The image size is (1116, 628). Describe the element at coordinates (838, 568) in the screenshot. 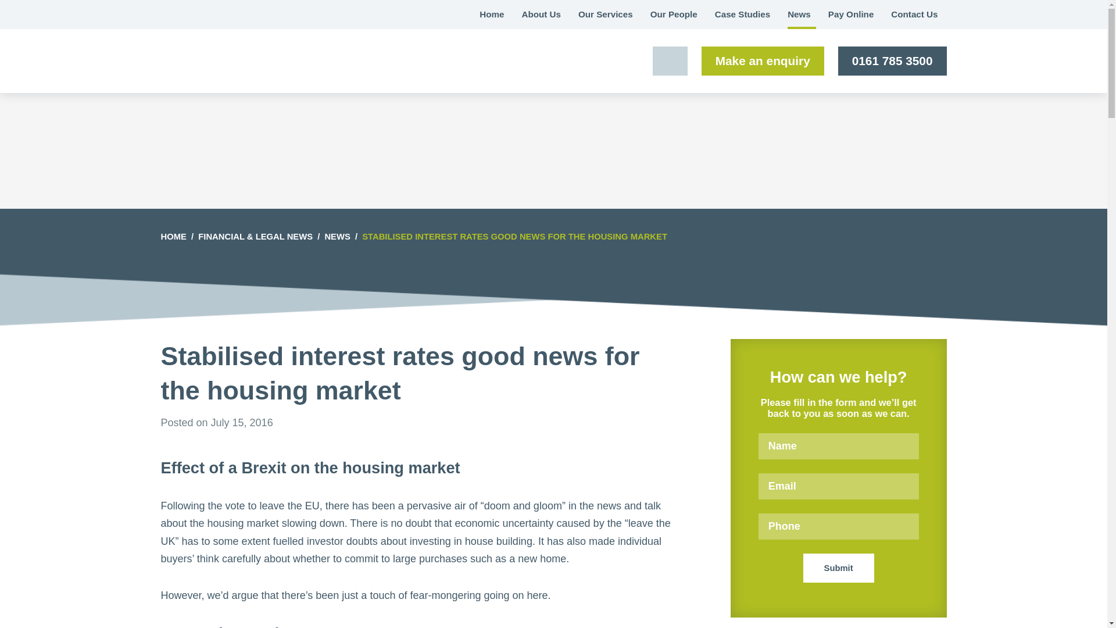

I see `Submit` at that location.